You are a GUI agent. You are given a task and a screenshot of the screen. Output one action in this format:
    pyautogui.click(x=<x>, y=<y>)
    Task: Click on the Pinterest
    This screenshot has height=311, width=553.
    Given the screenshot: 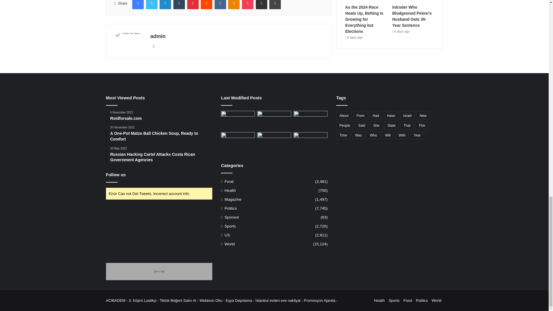 What is the action you would take?
    pyautogui.click(x=193, y=5)
    